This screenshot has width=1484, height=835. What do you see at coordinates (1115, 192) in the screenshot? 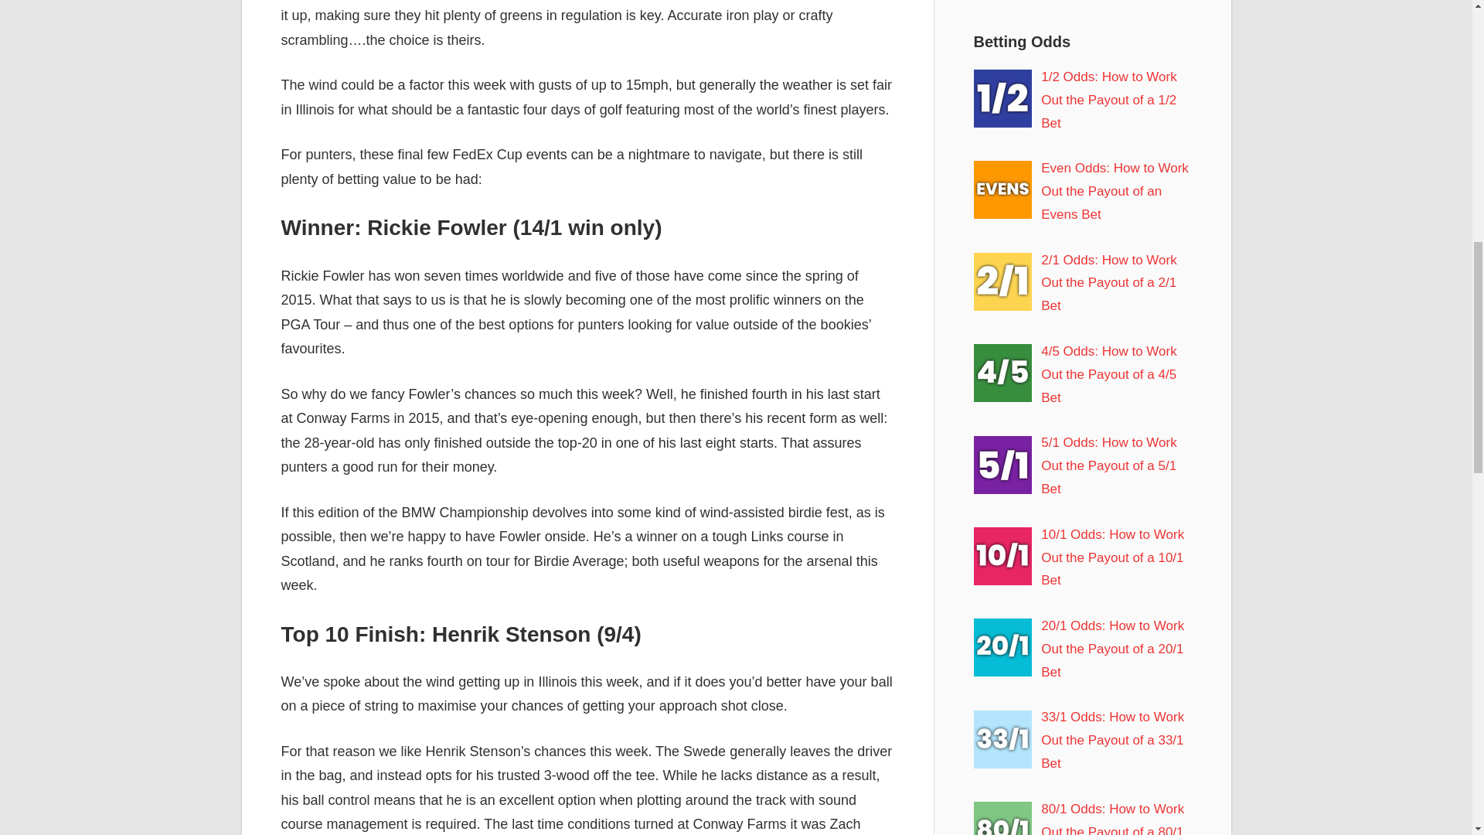
I see `Even Odds: How to Work Out the Payout of an Evens Bet` at bounding box center [1115, 192].